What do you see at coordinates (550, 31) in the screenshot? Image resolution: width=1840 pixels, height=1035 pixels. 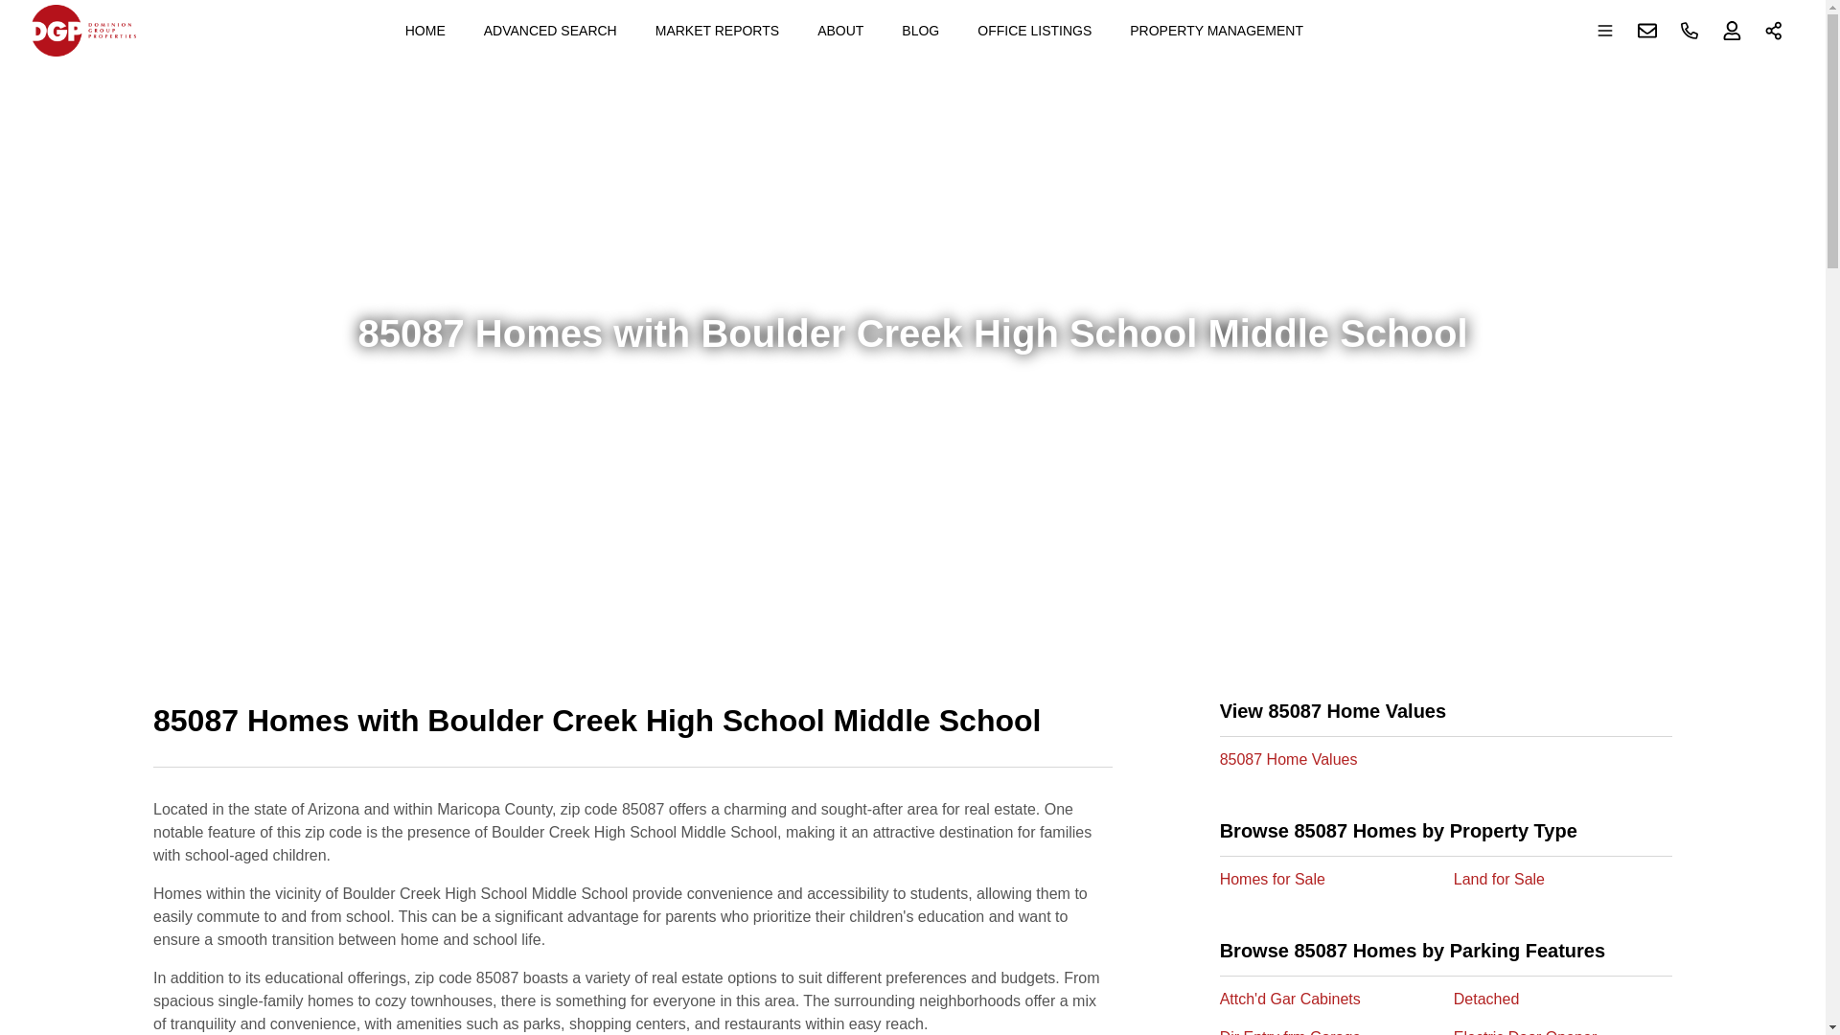 I see `ADVANCED SEARCH` at bounding box center [550, 31].